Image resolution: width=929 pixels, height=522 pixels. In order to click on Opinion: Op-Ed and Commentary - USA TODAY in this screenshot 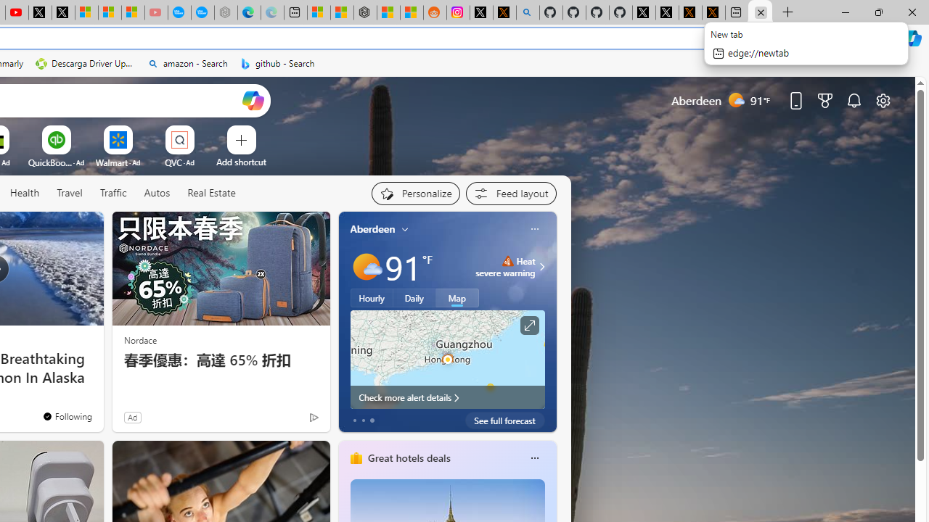, I will do `click(179, 13)`.